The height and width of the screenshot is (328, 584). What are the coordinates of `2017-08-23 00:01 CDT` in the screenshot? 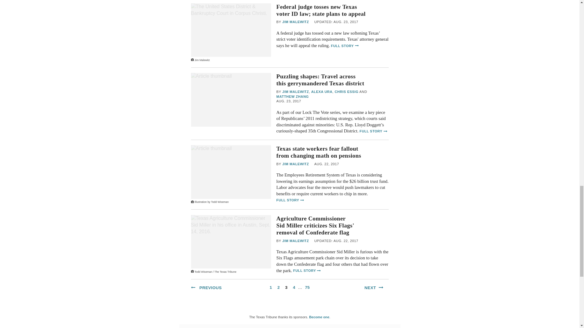 It's located at (289, 101).